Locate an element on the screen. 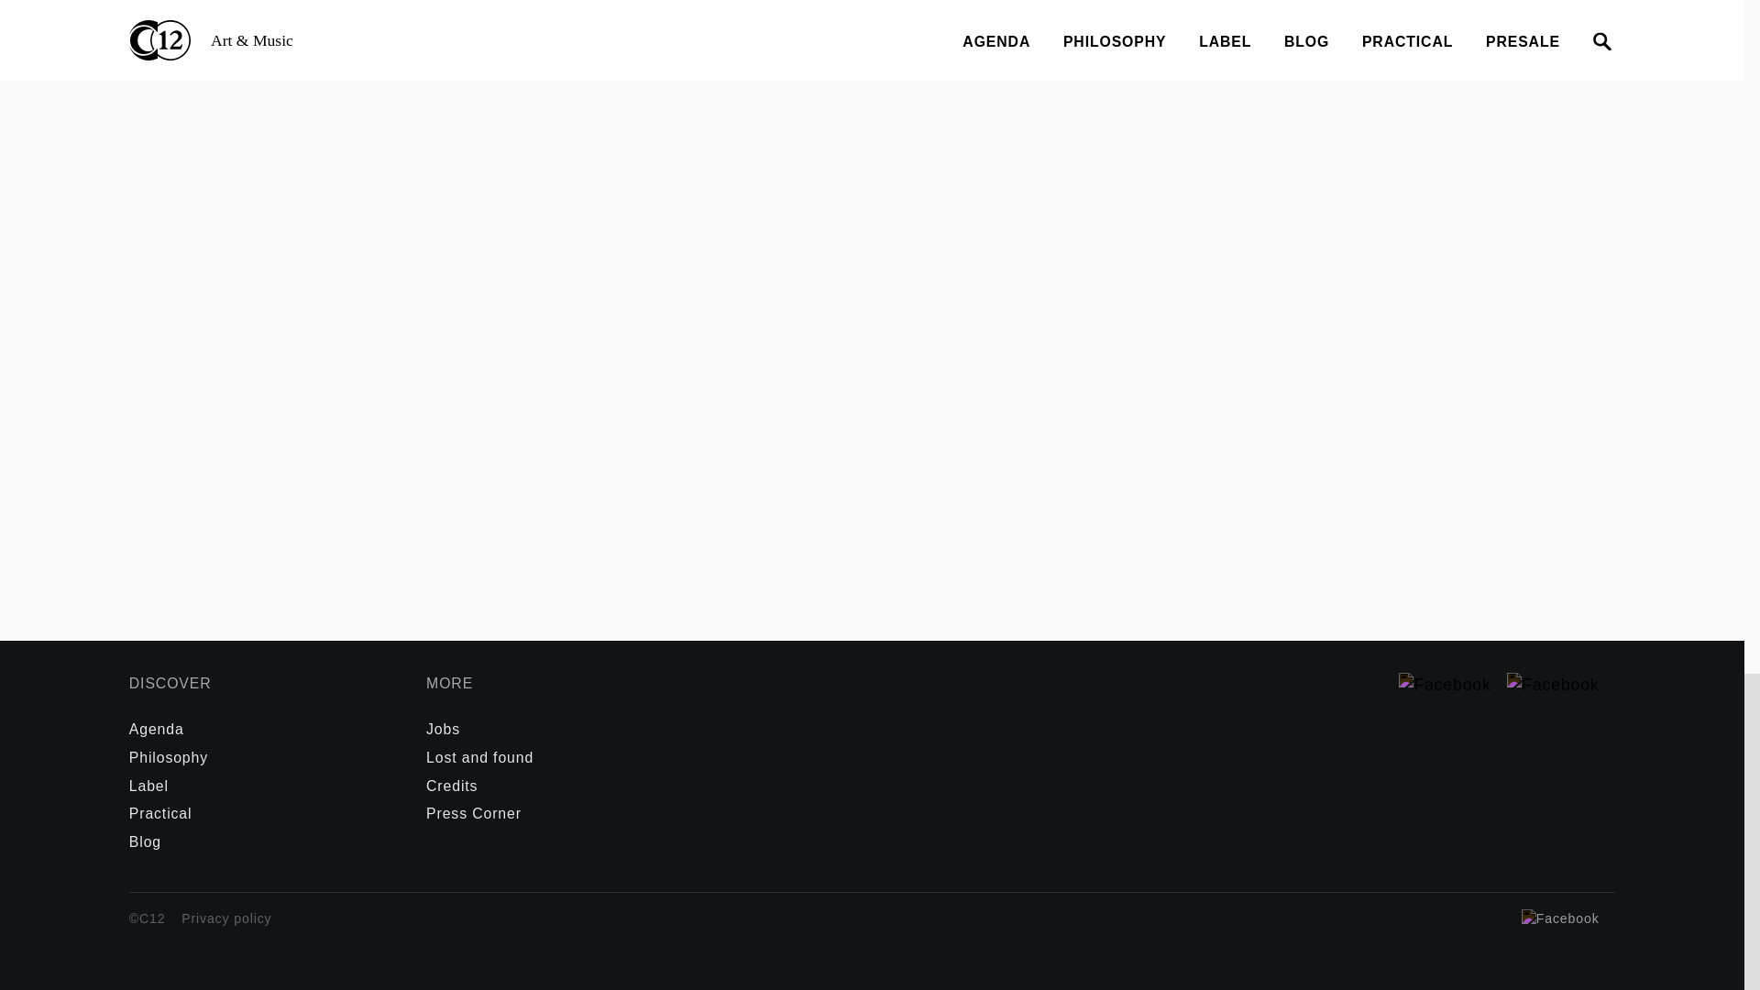 The height and width of the screenshot is (990, 1760). Credits is located at coordinates (451, 786).